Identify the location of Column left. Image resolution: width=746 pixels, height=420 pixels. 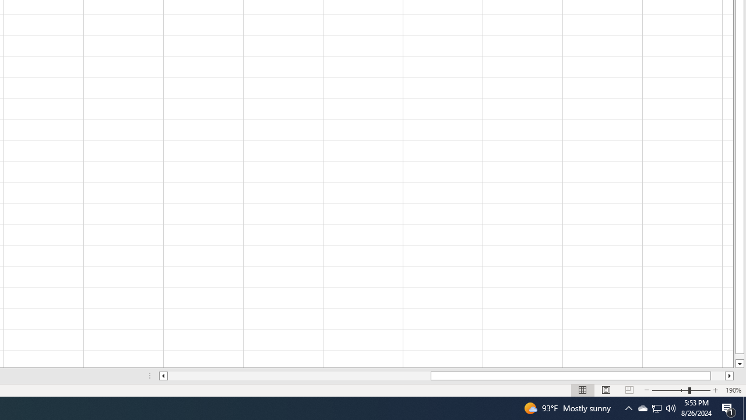
(163, 376).